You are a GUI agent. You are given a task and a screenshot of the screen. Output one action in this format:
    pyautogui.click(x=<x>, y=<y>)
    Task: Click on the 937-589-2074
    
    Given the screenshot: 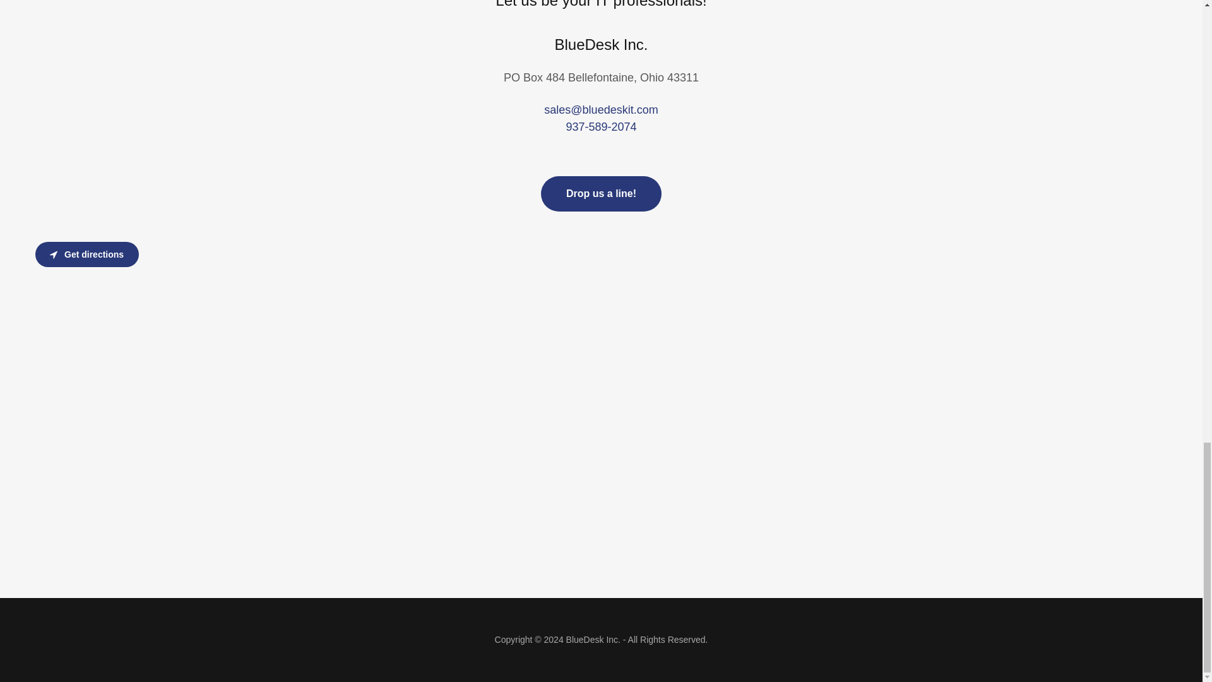 What is the action you would take?
    pyautogui.click(x=601, y=126)
    